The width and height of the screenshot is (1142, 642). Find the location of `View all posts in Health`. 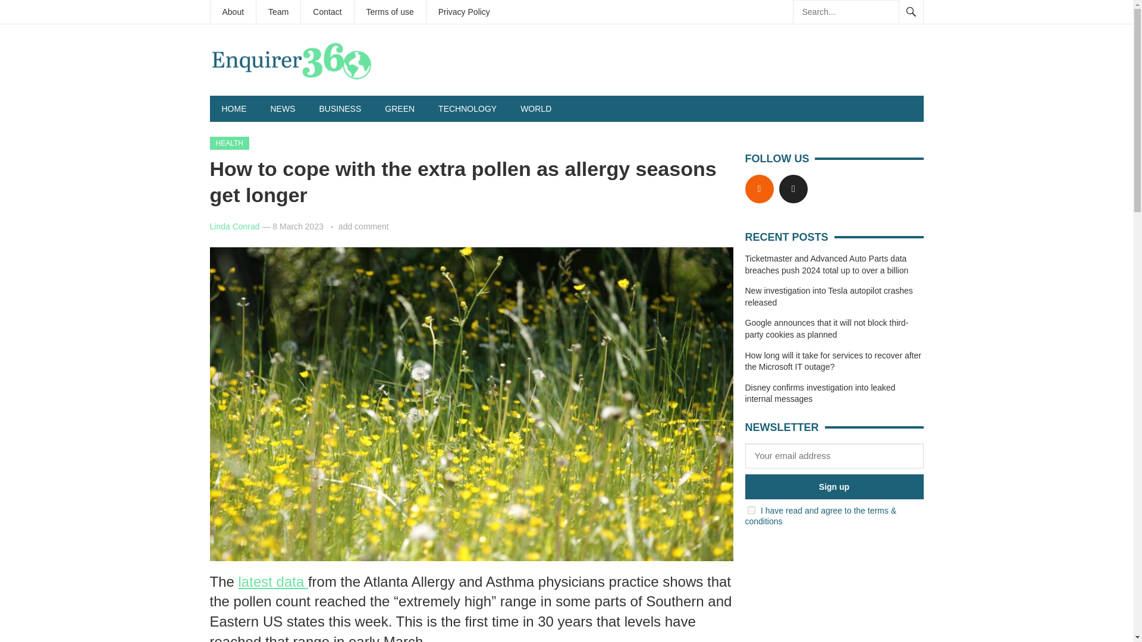

View all posts in Health is located at coordinates (228, 143).